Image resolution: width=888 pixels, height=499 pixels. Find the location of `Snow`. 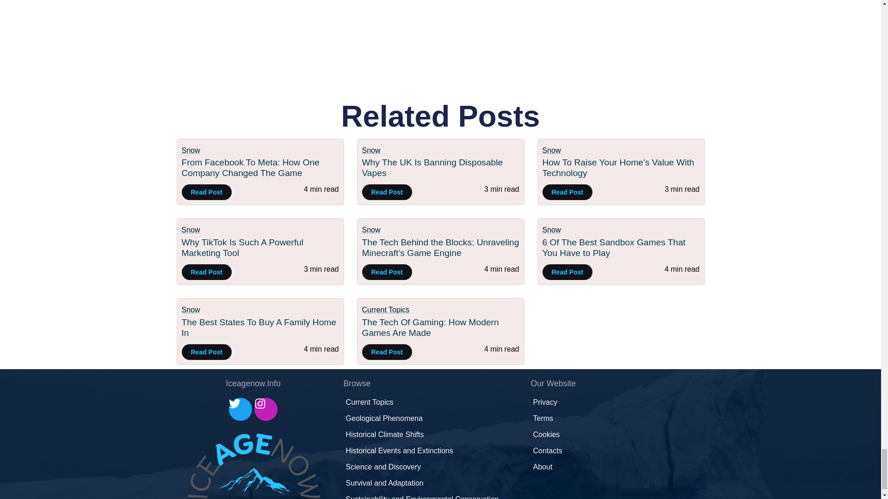

Snow is located at coordinates (370, 150).